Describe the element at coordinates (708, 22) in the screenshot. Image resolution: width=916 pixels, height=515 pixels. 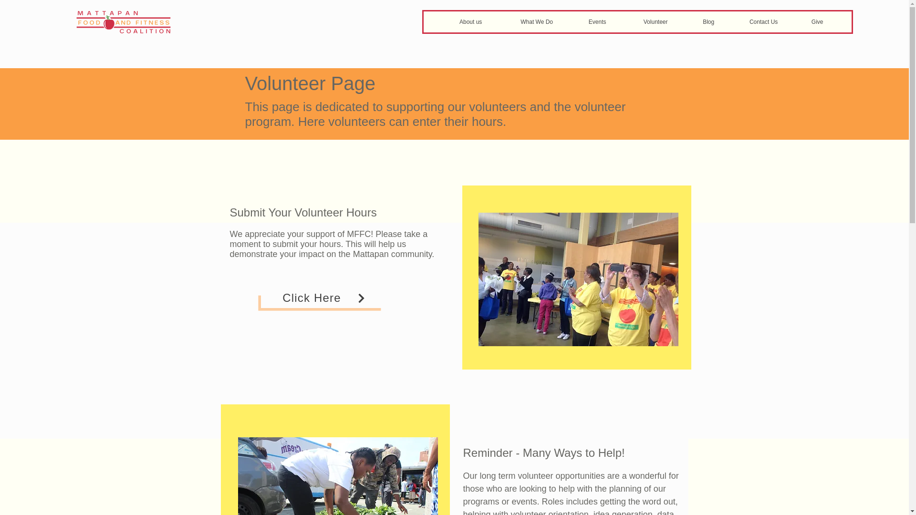
I see `Blog` at that location.